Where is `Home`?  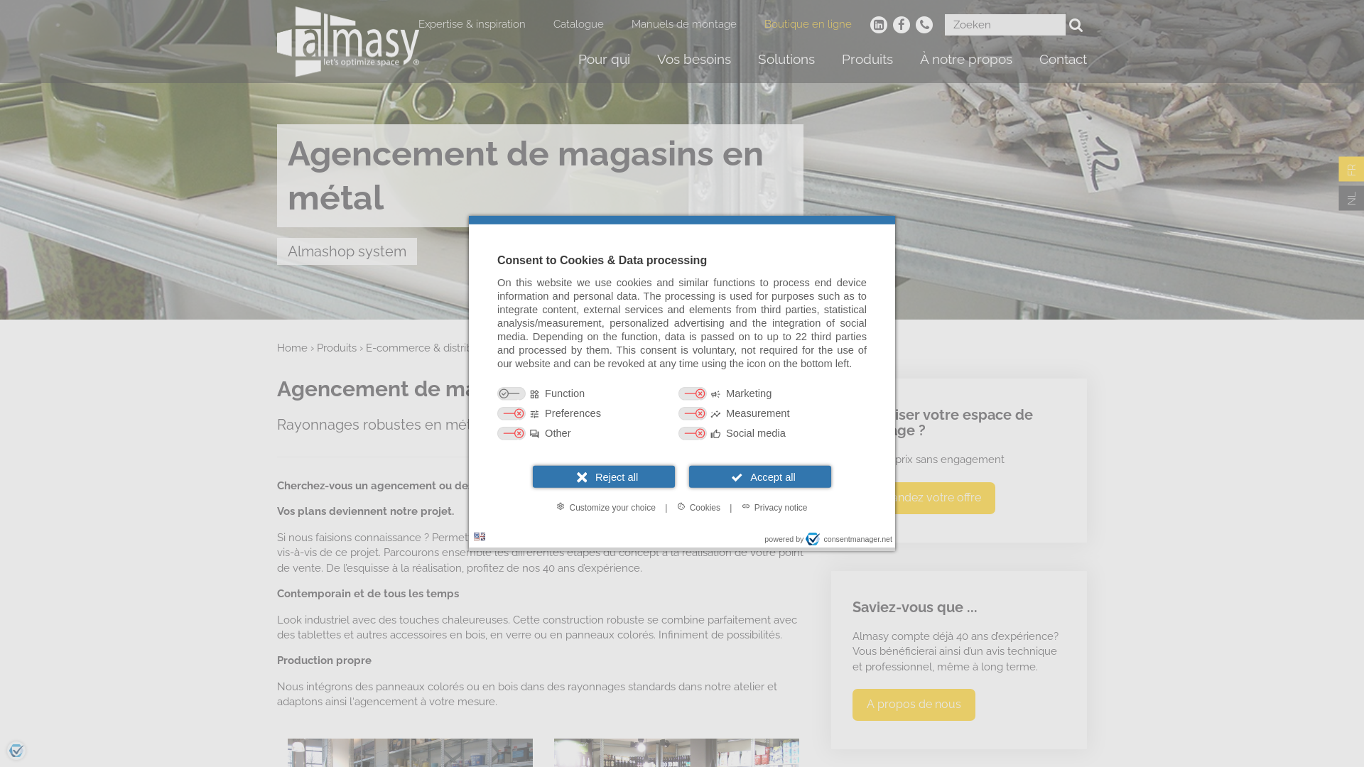
Home is located at coordinates (293, 348).